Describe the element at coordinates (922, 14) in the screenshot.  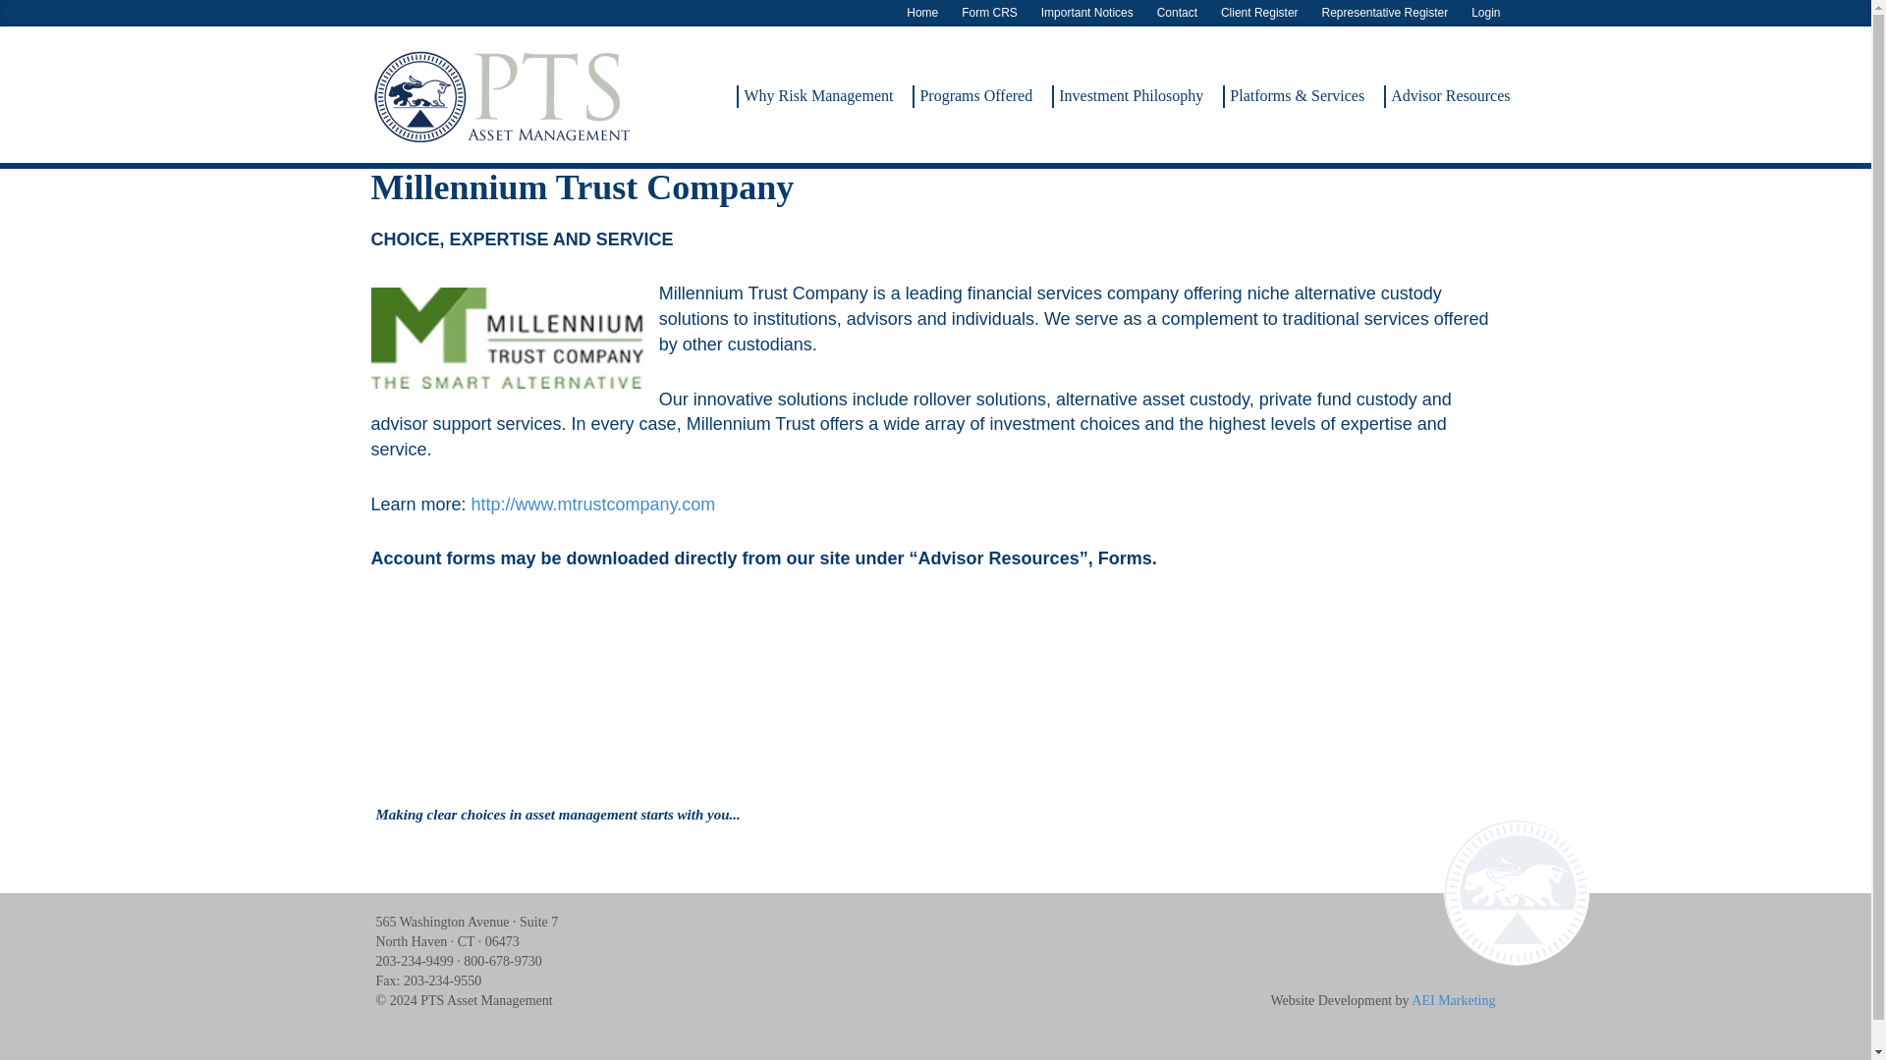
I see `Home` at that location.